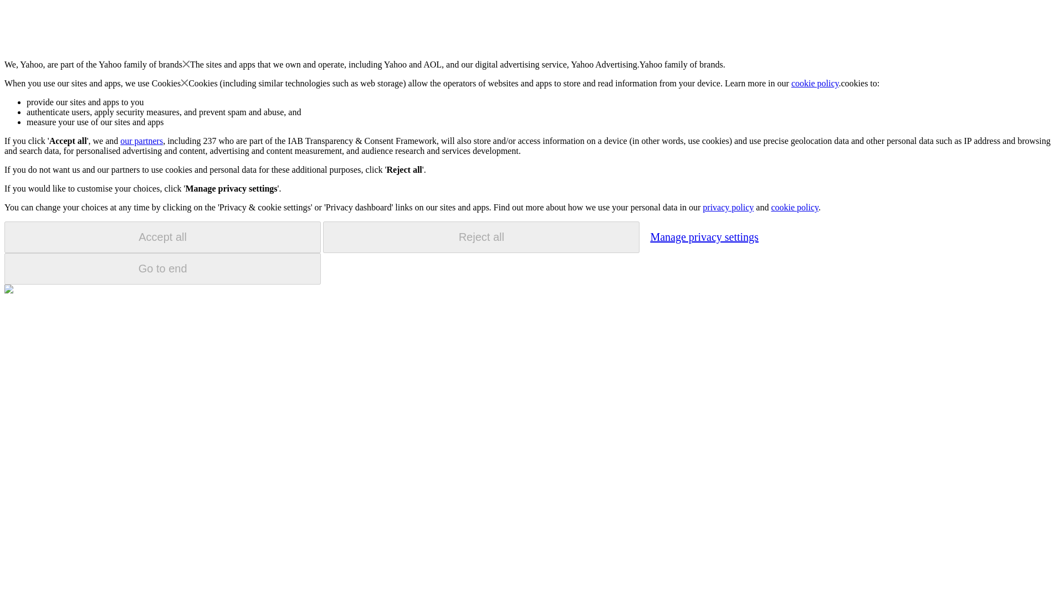 The image size is (1064, 598). I want to click on Accept all, so click(162, 237).